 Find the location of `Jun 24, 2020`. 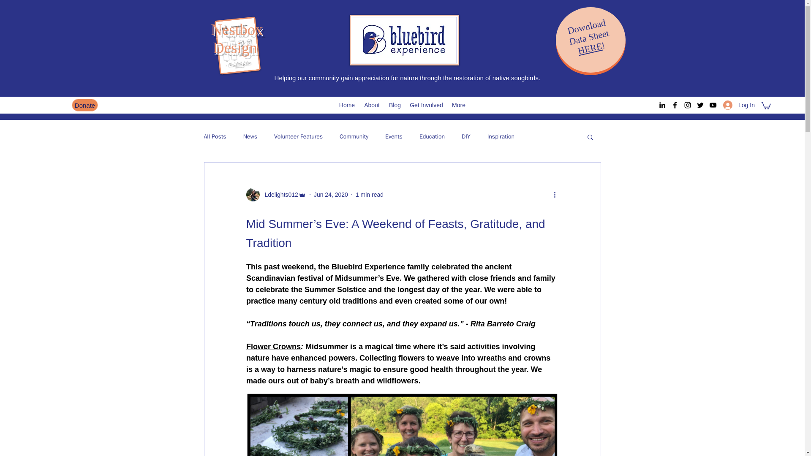

Jun 24, 2020 is located at coordinates (331, 194).